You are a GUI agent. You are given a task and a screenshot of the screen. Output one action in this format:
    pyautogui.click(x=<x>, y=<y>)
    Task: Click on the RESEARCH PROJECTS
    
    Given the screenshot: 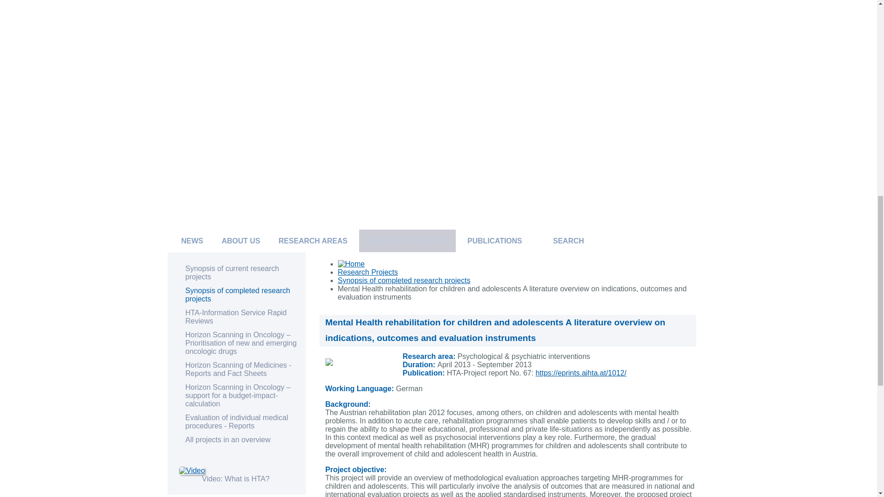 What is the action you would take?
    pyautogui.click(x=407, y=240)
    